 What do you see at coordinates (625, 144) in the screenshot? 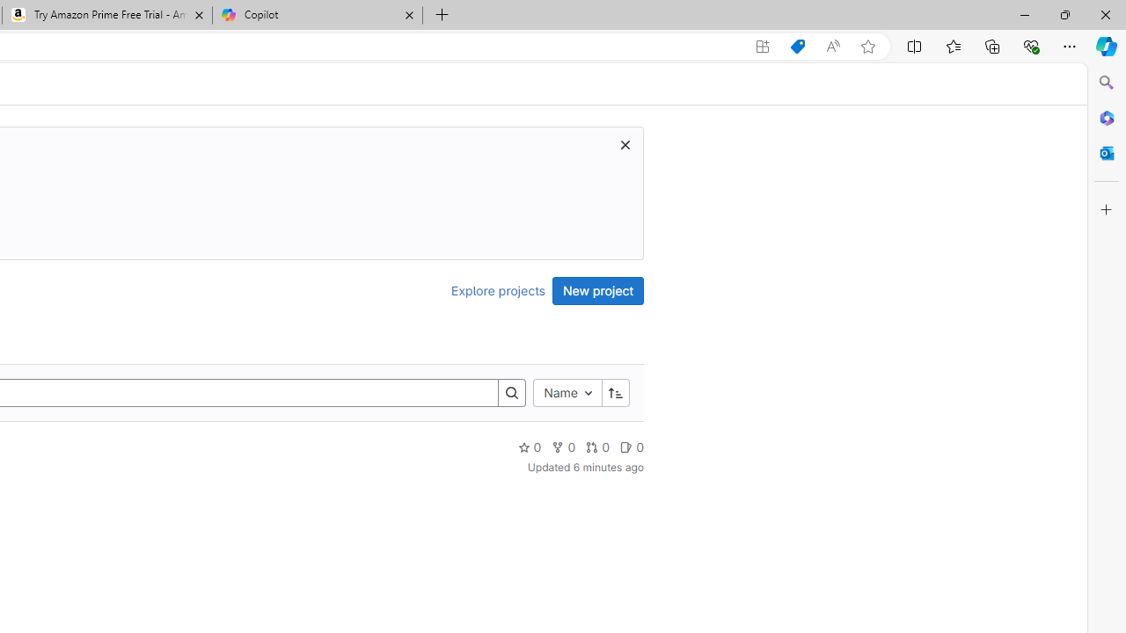
I see `Class: s16 gl-icon gl-button-icon ` at bounding box center [625, 144].